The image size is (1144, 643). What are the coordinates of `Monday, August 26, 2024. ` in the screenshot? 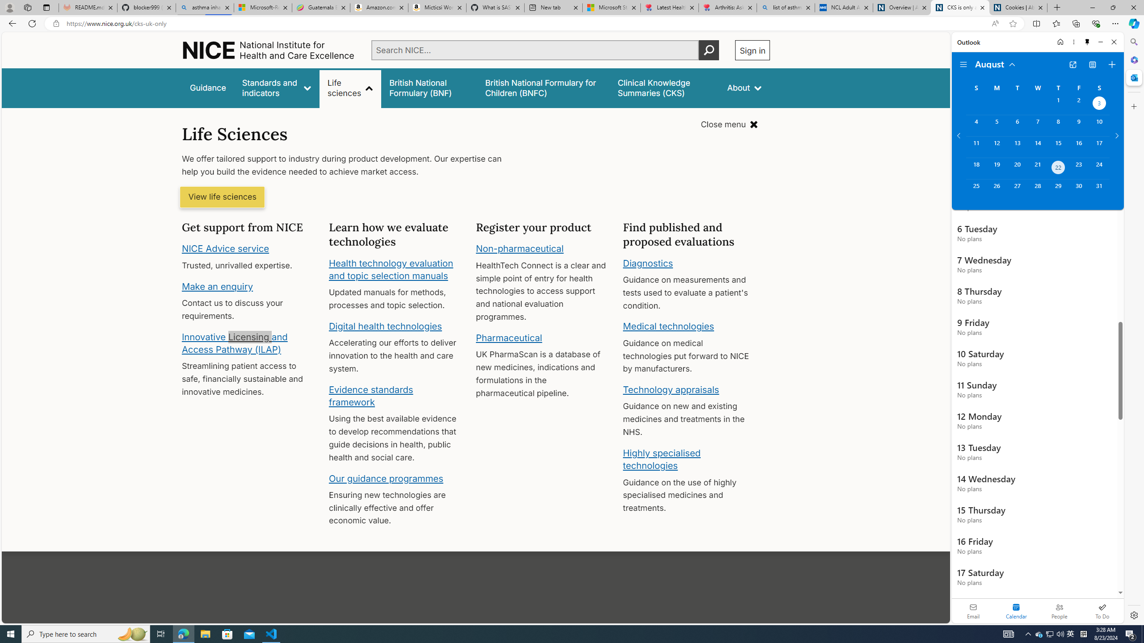 It's located at (996, 190).